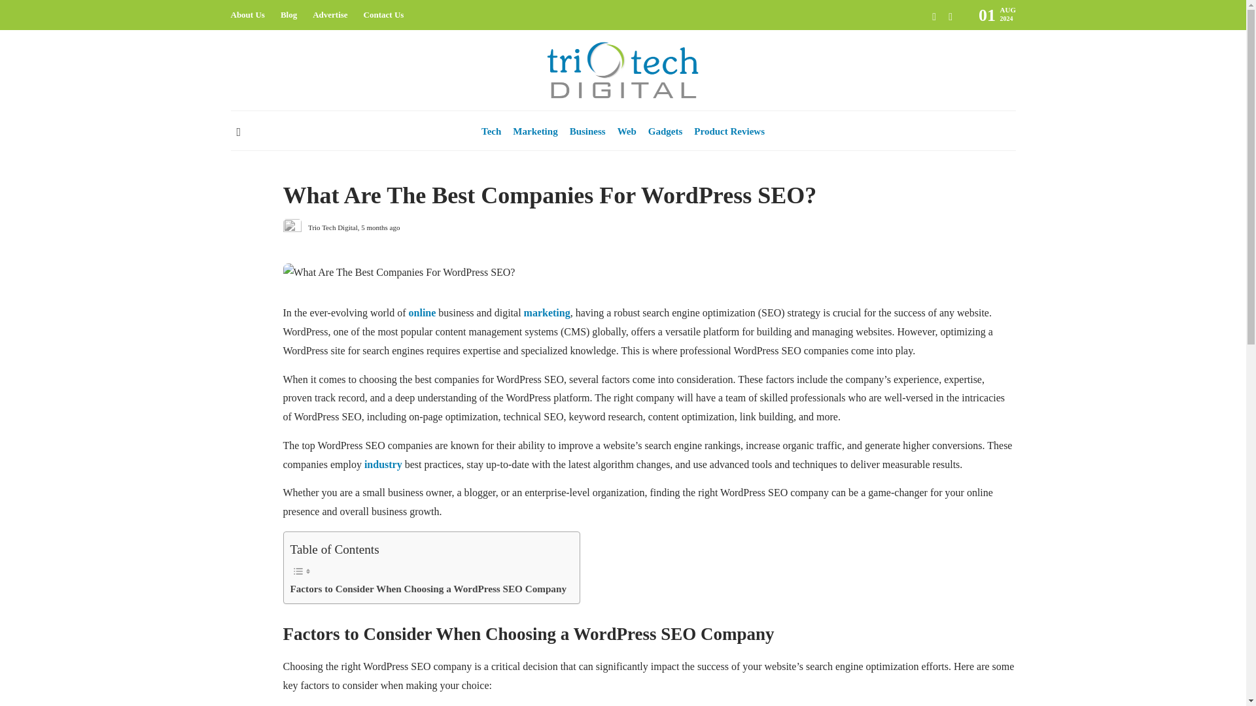 The image size is (1256, 706). Describe the element at coordinates (547, 312) in the screenshot. I see `marketing` at that location.